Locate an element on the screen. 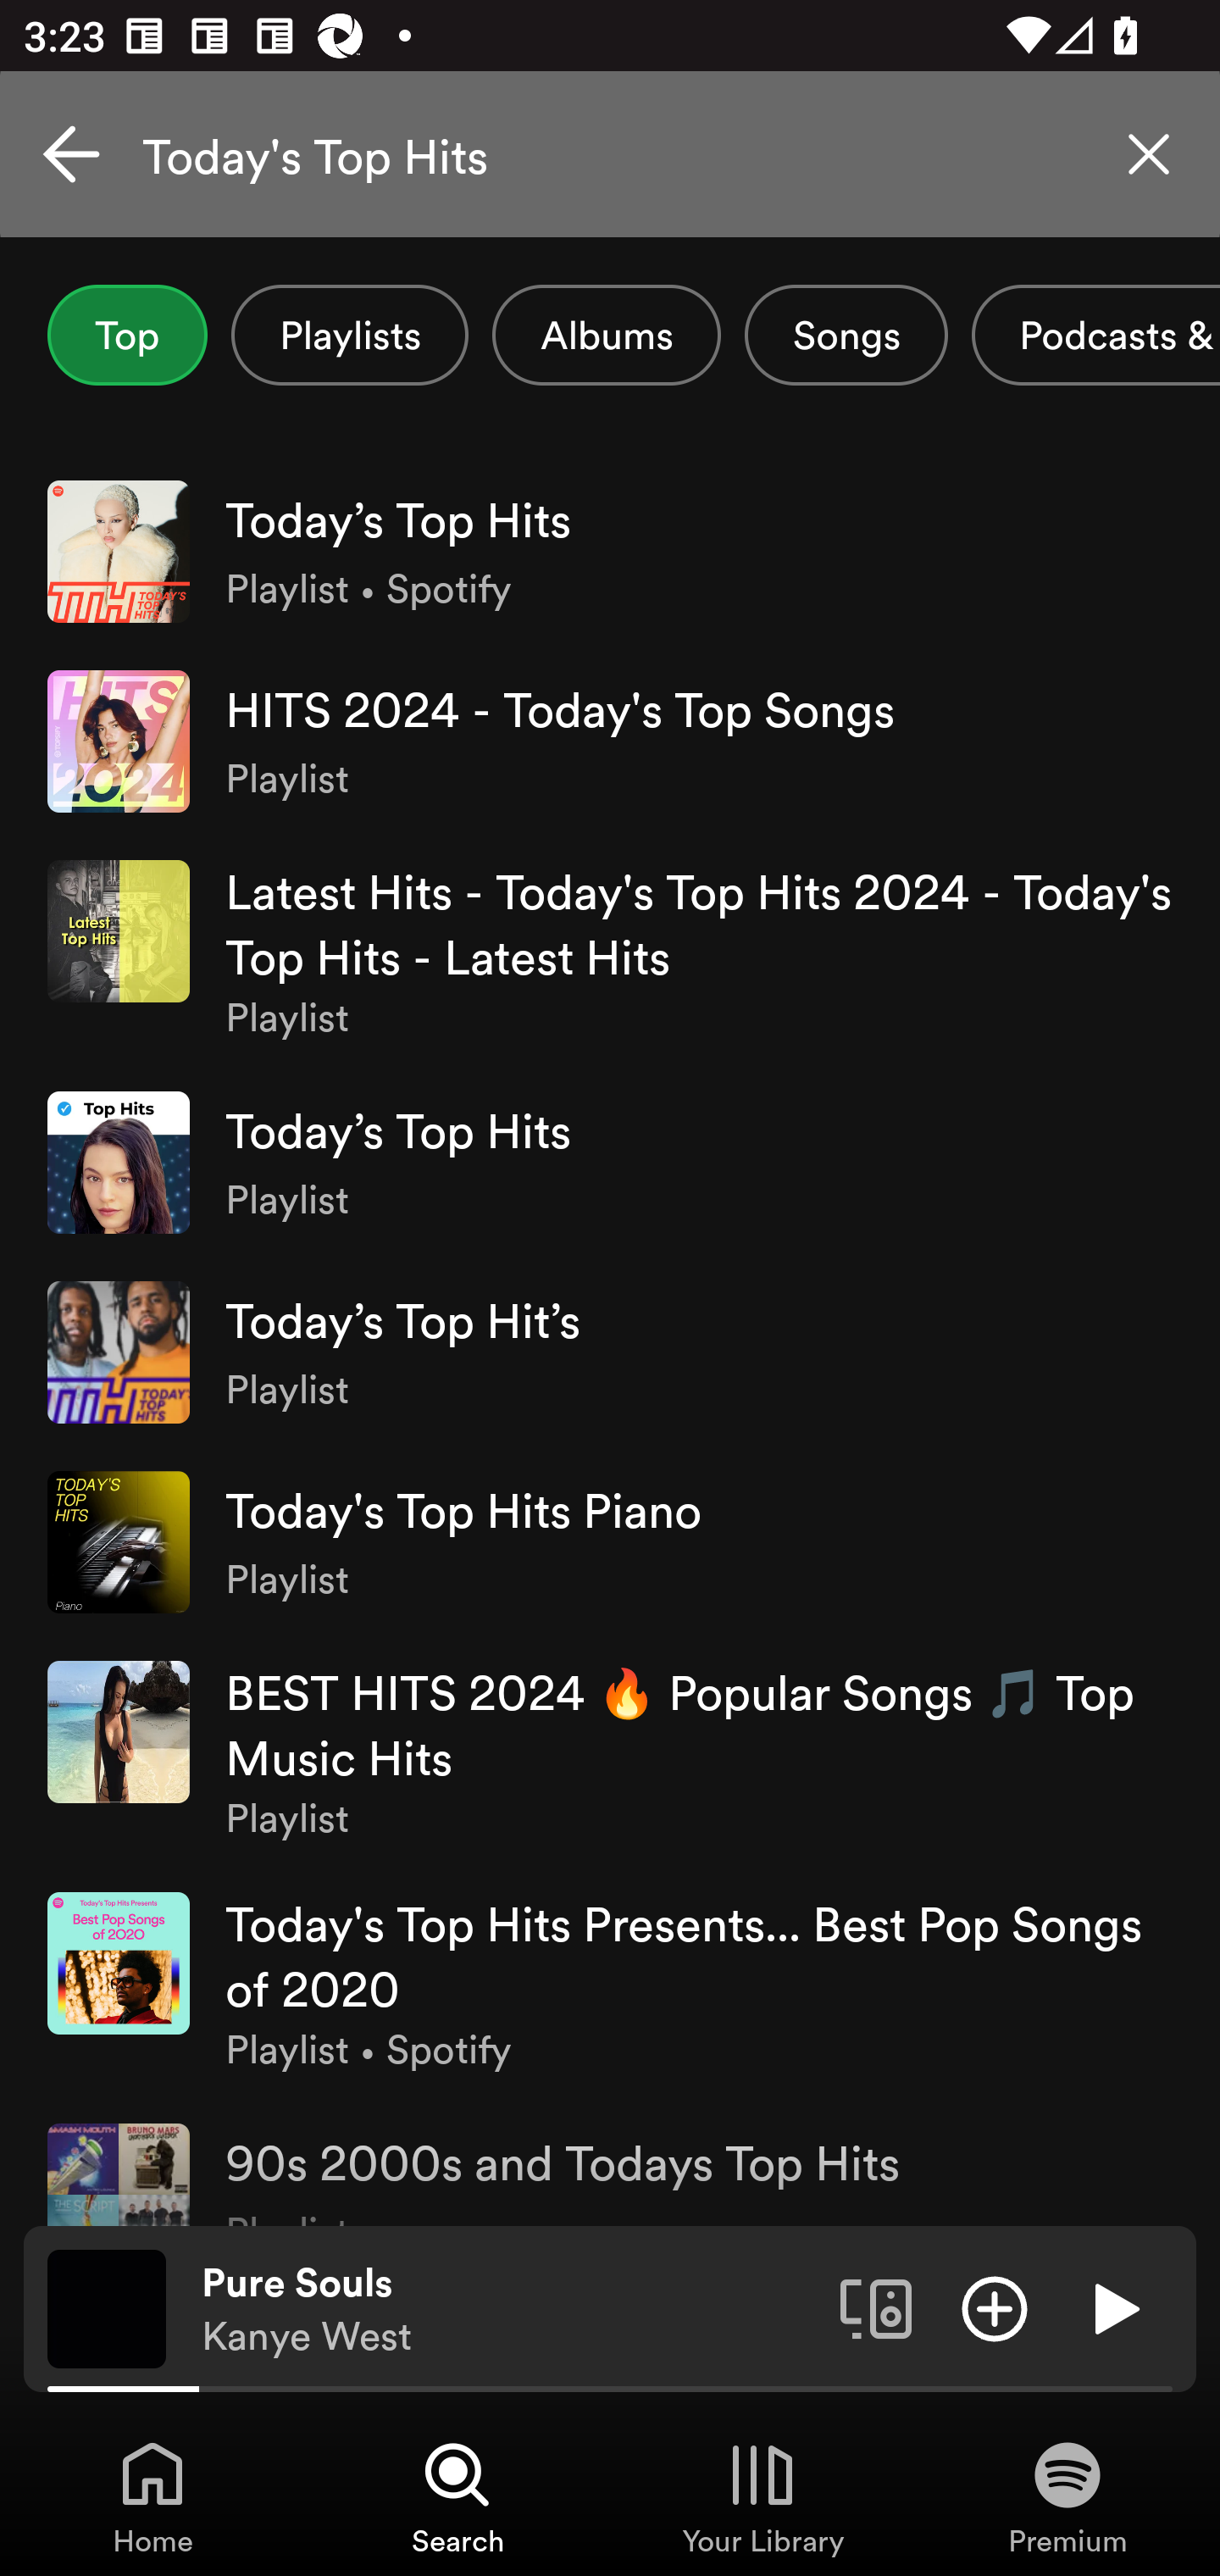  Albums is located at coordinates (607, 335).